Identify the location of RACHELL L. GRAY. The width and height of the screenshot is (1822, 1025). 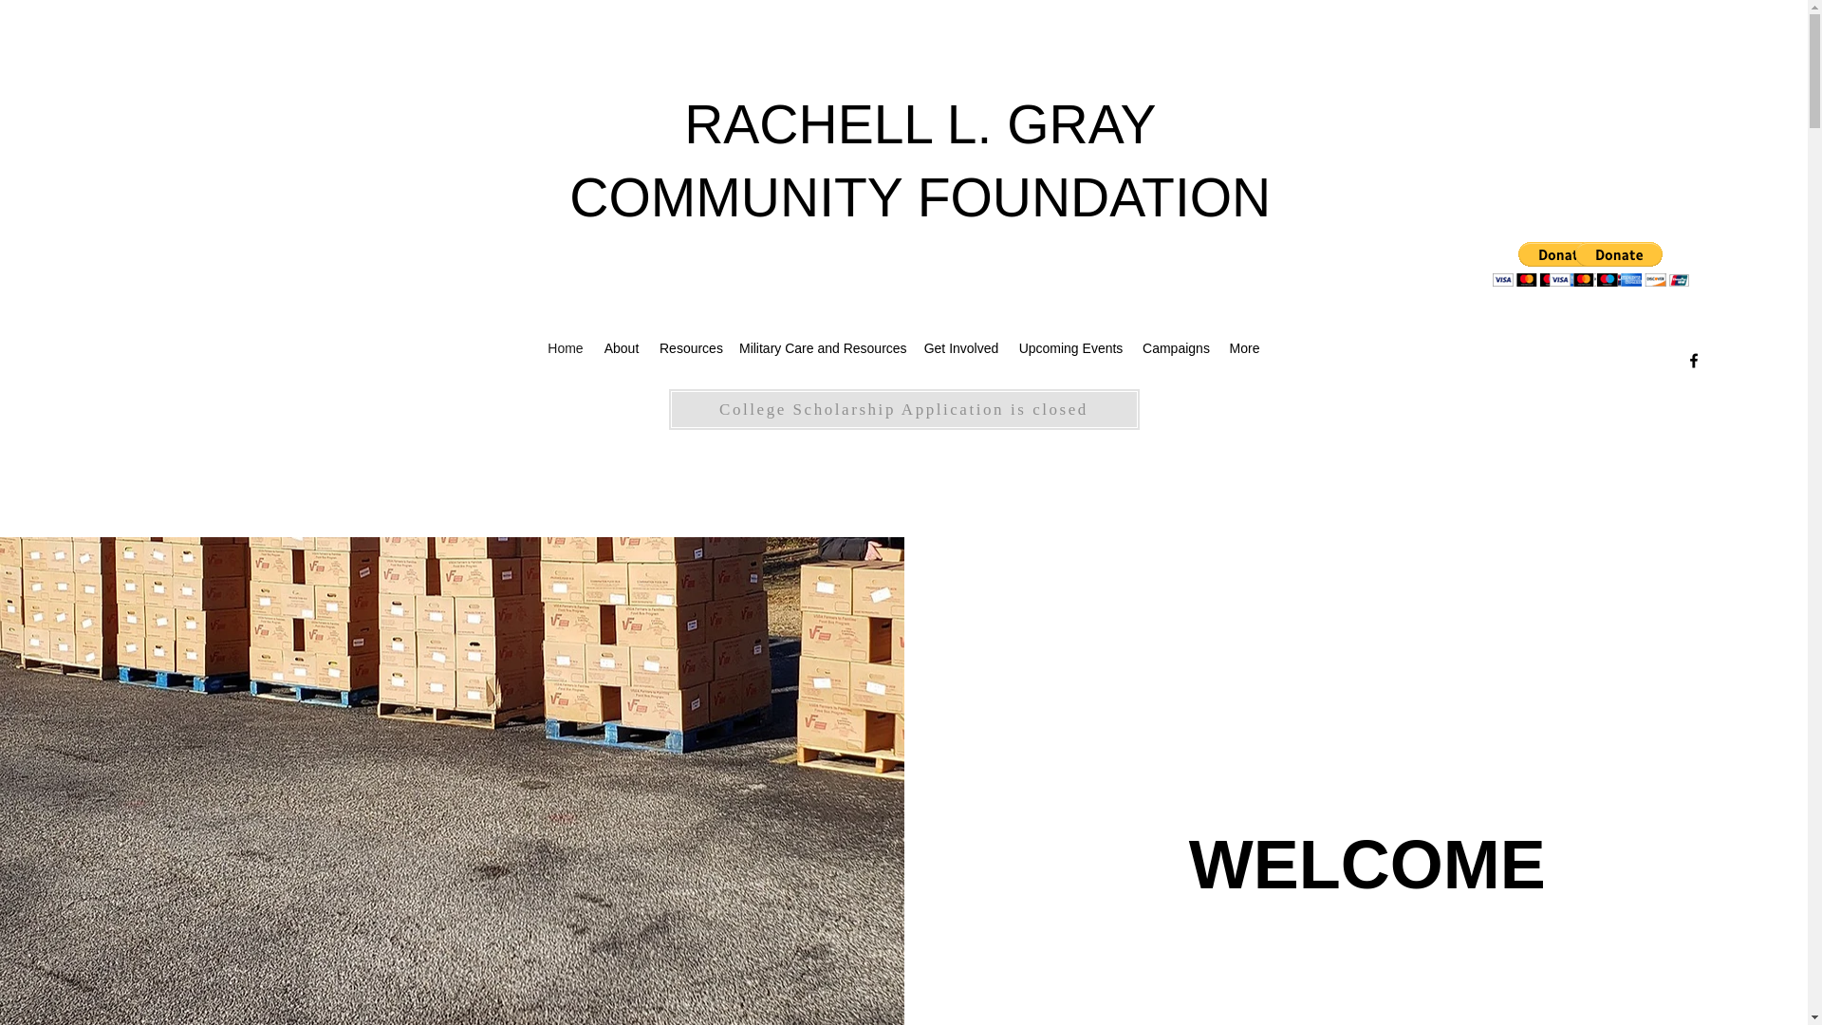
(920, 124).